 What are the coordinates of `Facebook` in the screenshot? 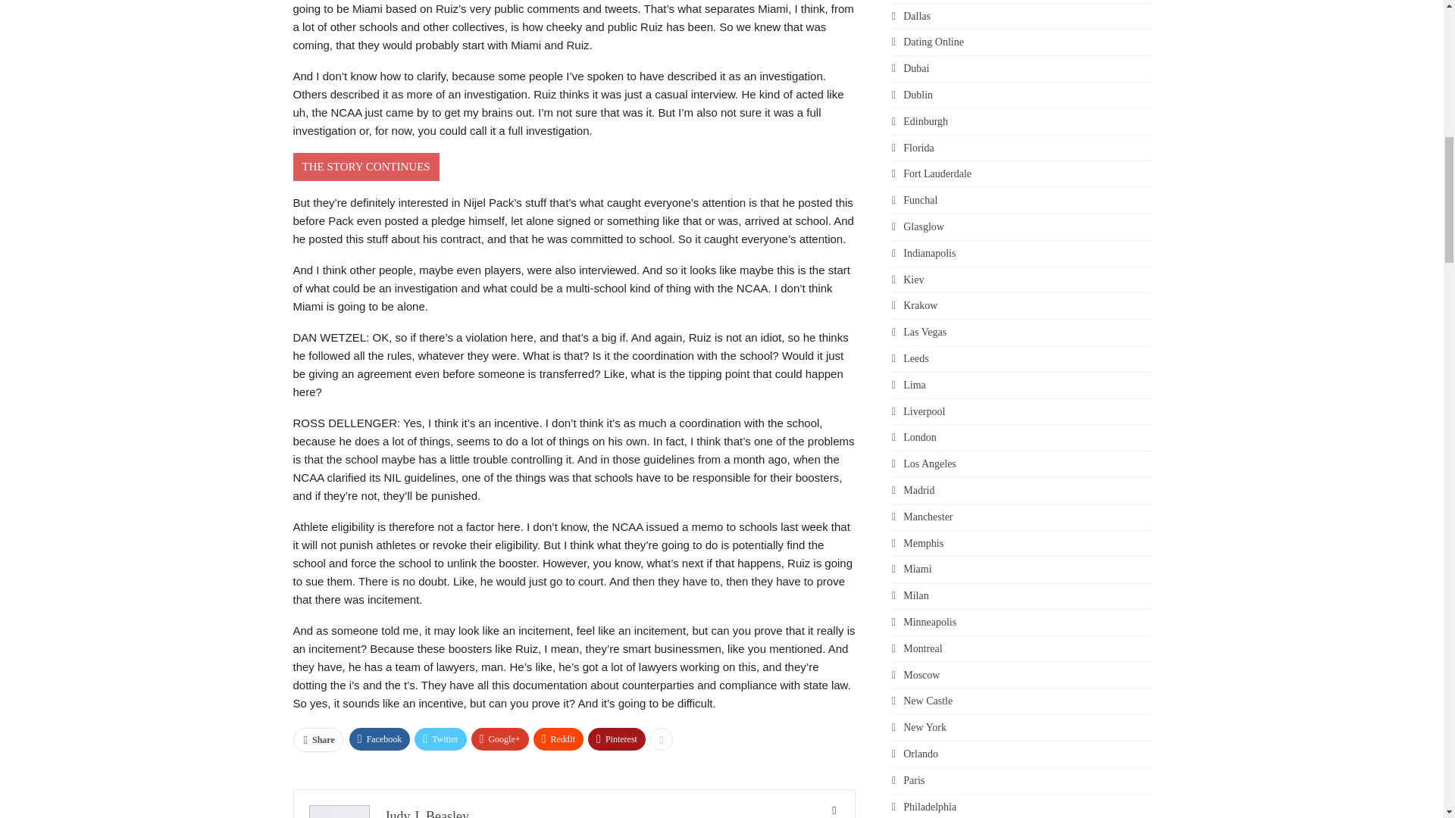 It's located at (379, 739).